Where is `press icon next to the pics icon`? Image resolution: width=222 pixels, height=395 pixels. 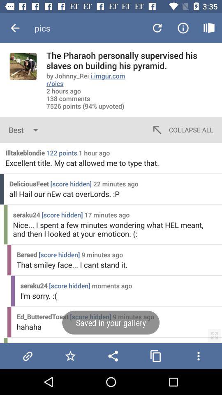 press icon next to the pics icon is located at coordinates (15, 28).